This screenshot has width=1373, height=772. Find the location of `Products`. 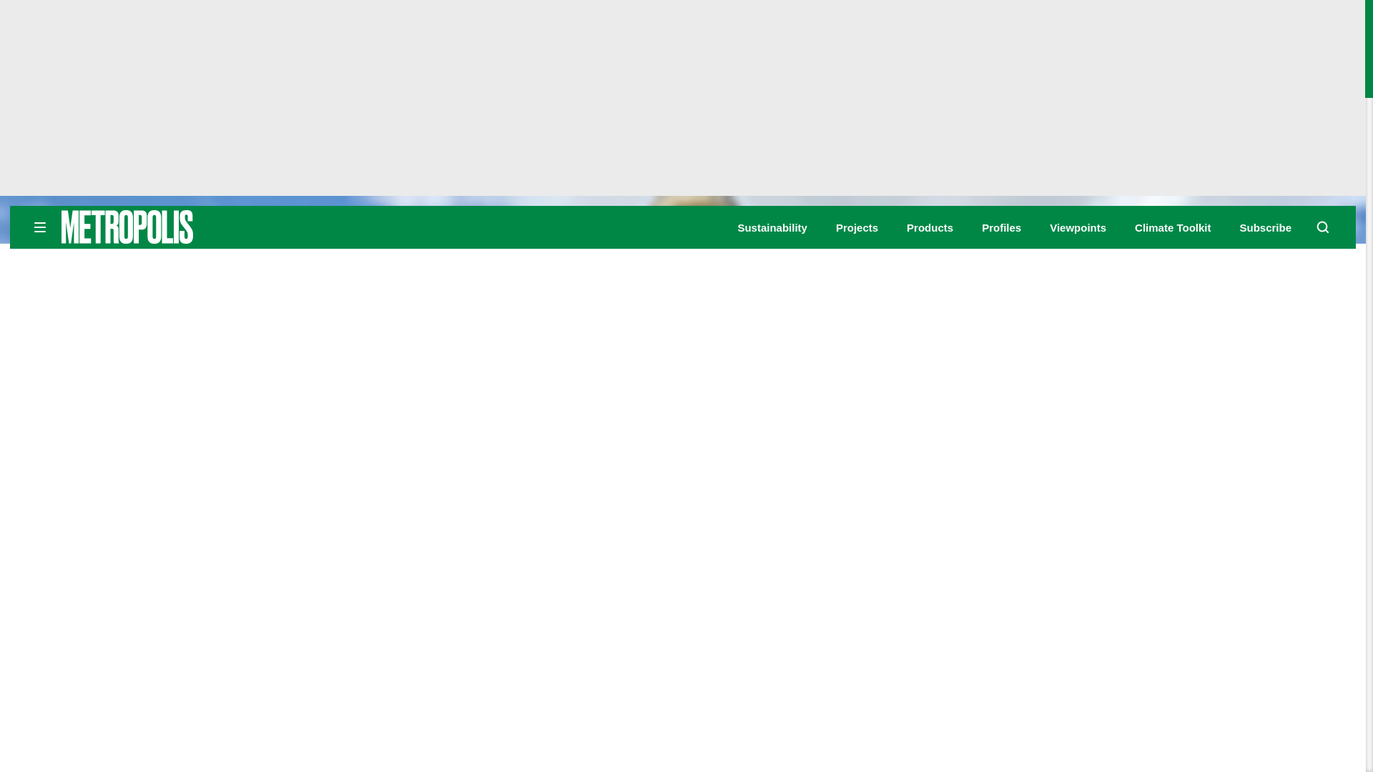

Products is located at coordinates (930, 227).